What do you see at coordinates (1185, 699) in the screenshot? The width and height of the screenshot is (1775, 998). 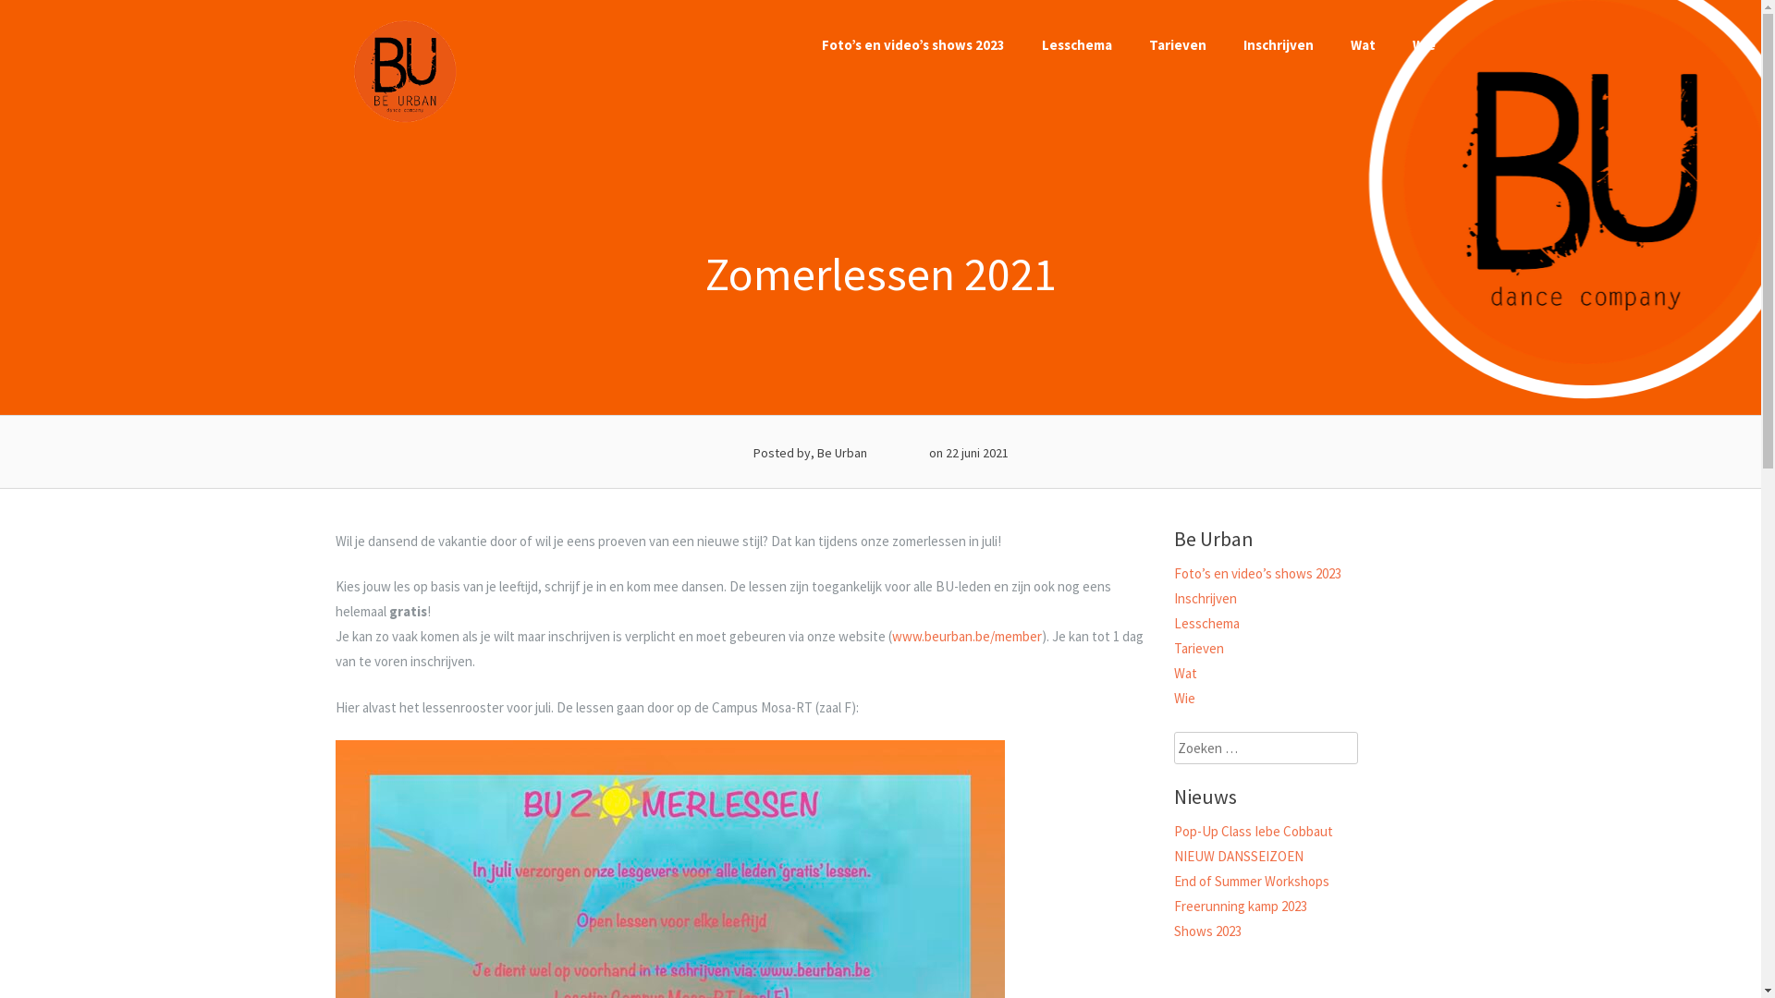 I see `Wie` at bounding box center [1185, 699].